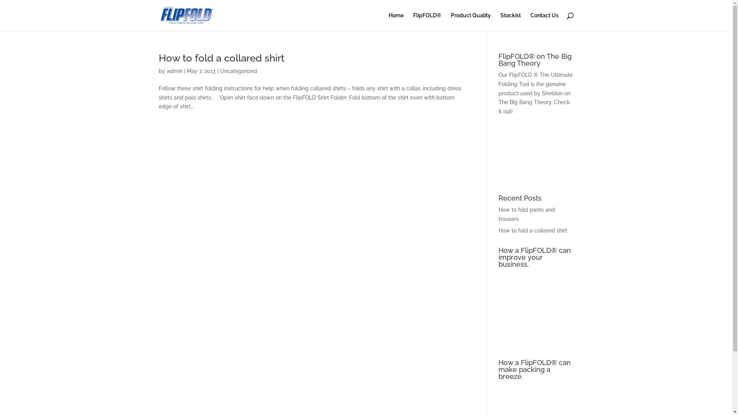 The image size is (738, 415). I want to click on How to fold a collared shirt, so click(221, 58).